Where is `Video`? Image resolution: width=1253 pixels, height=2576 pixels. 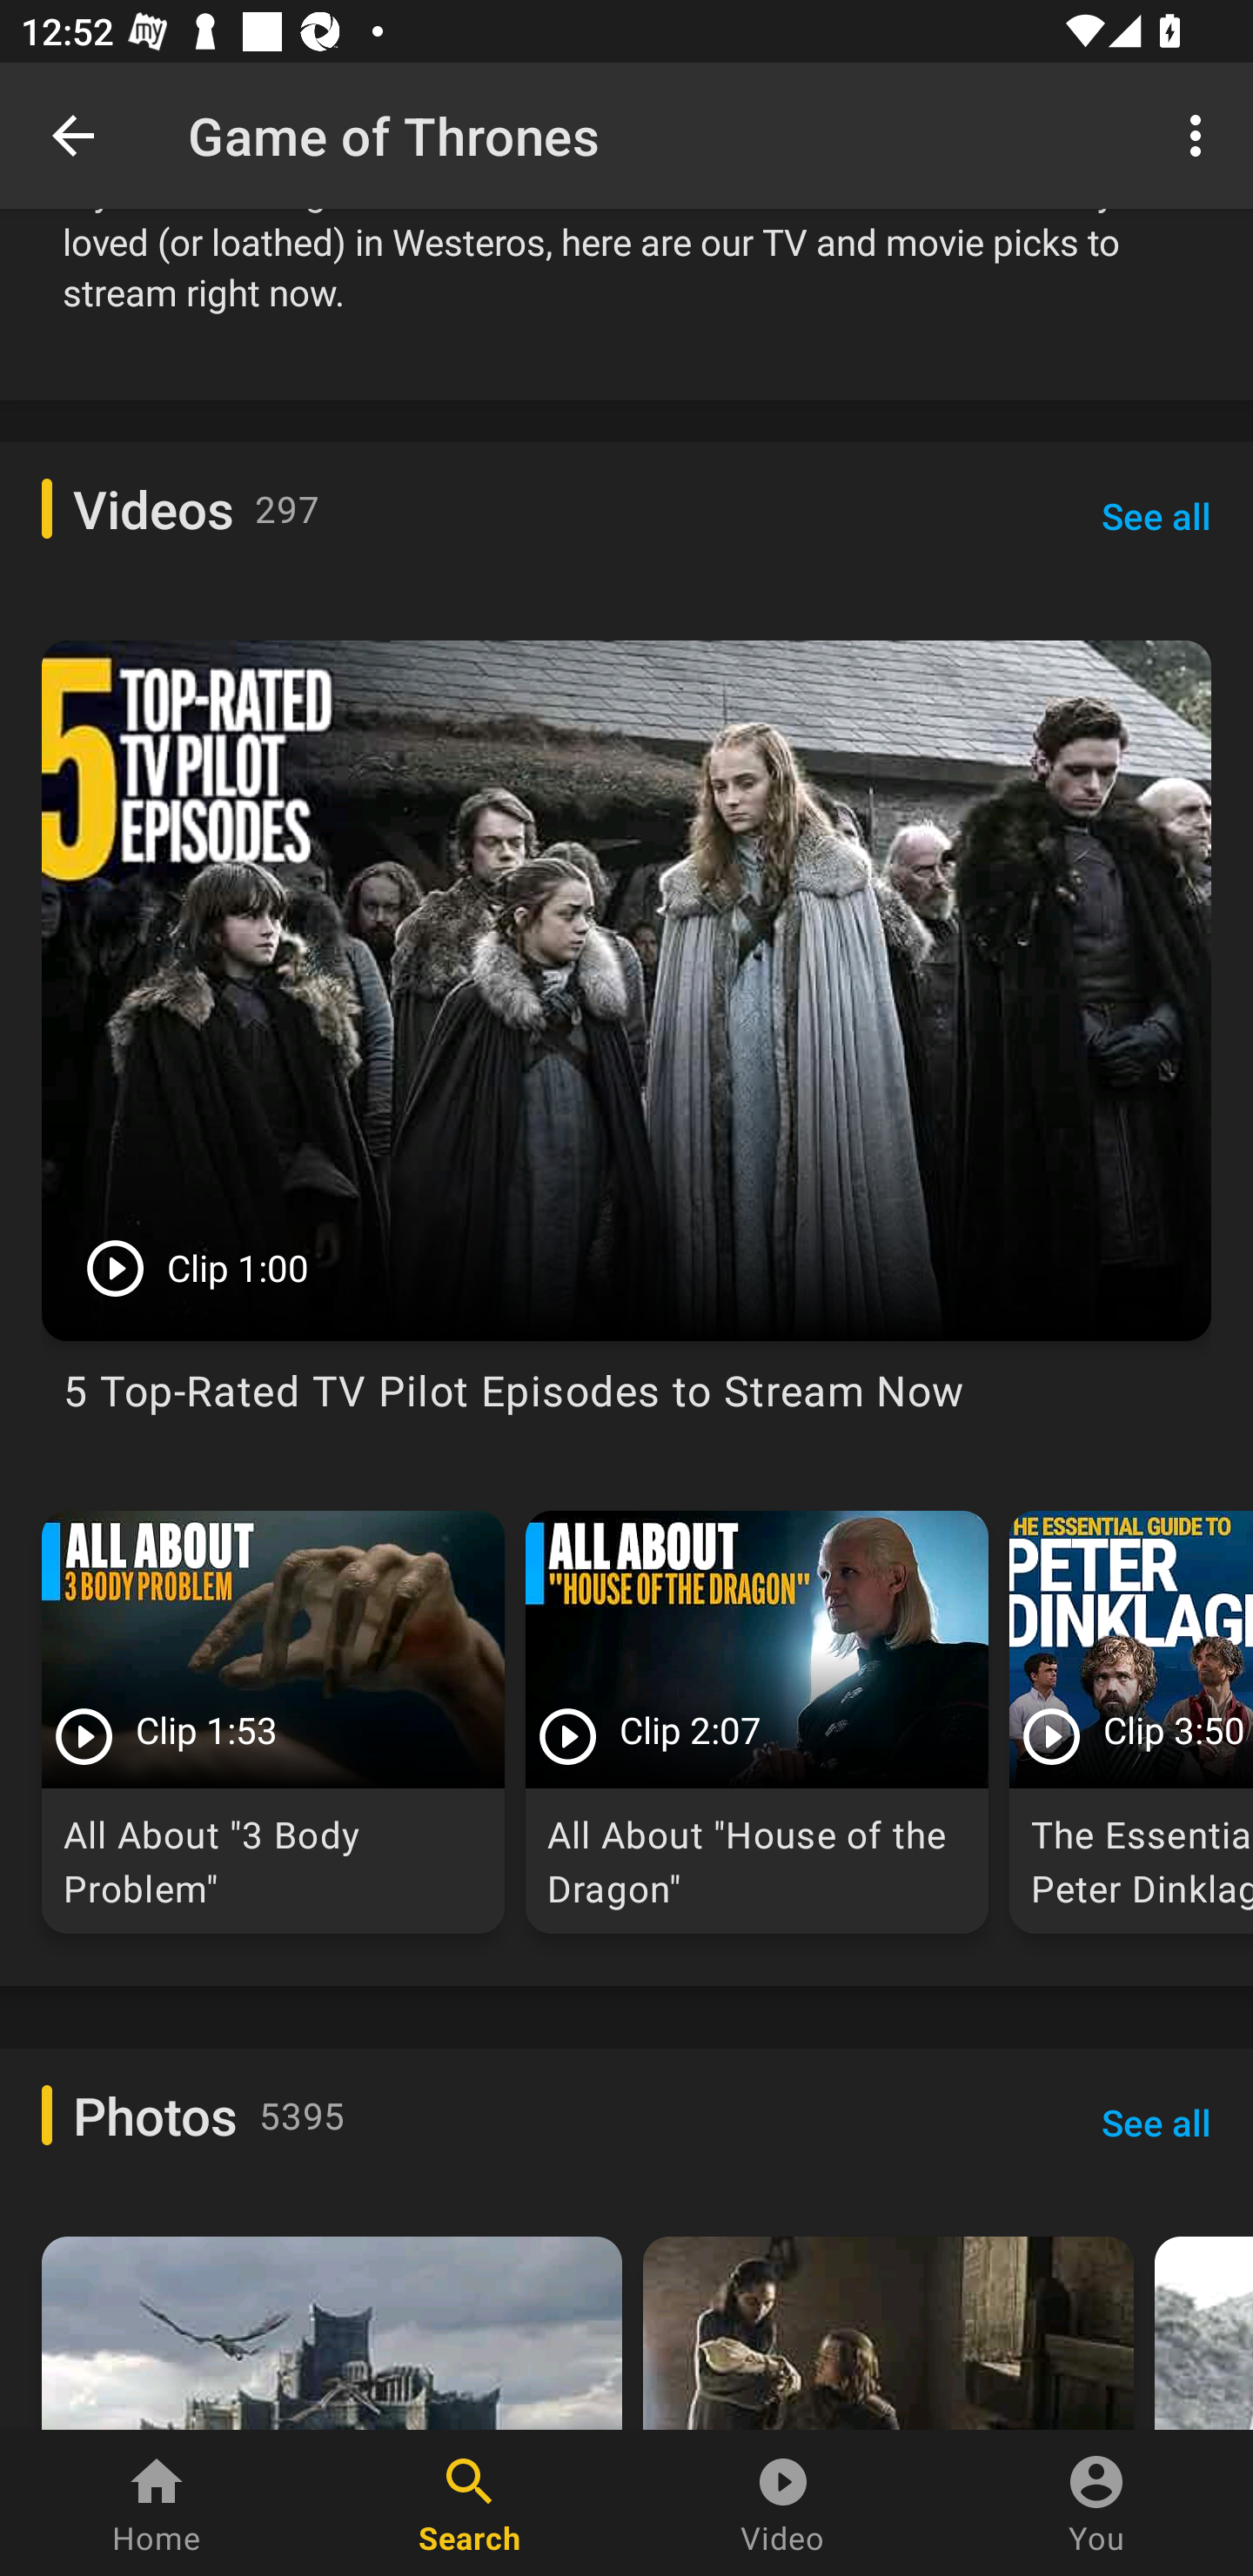
Video is located at coordinates (783, 2503).